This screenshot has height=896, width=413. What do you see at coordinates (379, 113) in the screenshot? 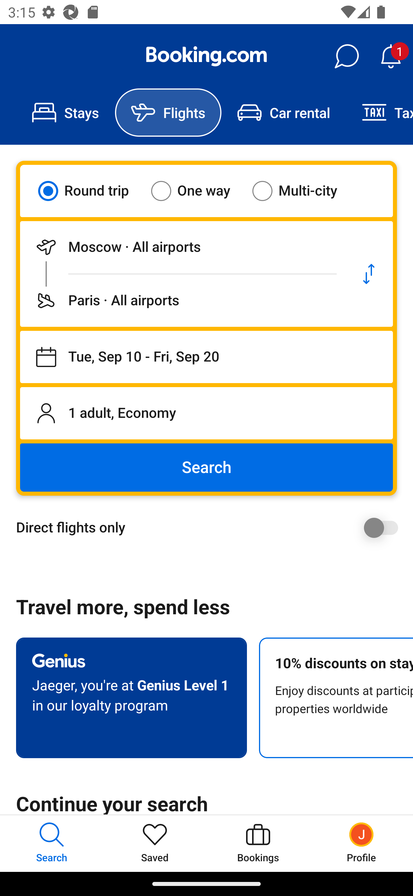
I see `Taxi` at bounding box center [379, 113].